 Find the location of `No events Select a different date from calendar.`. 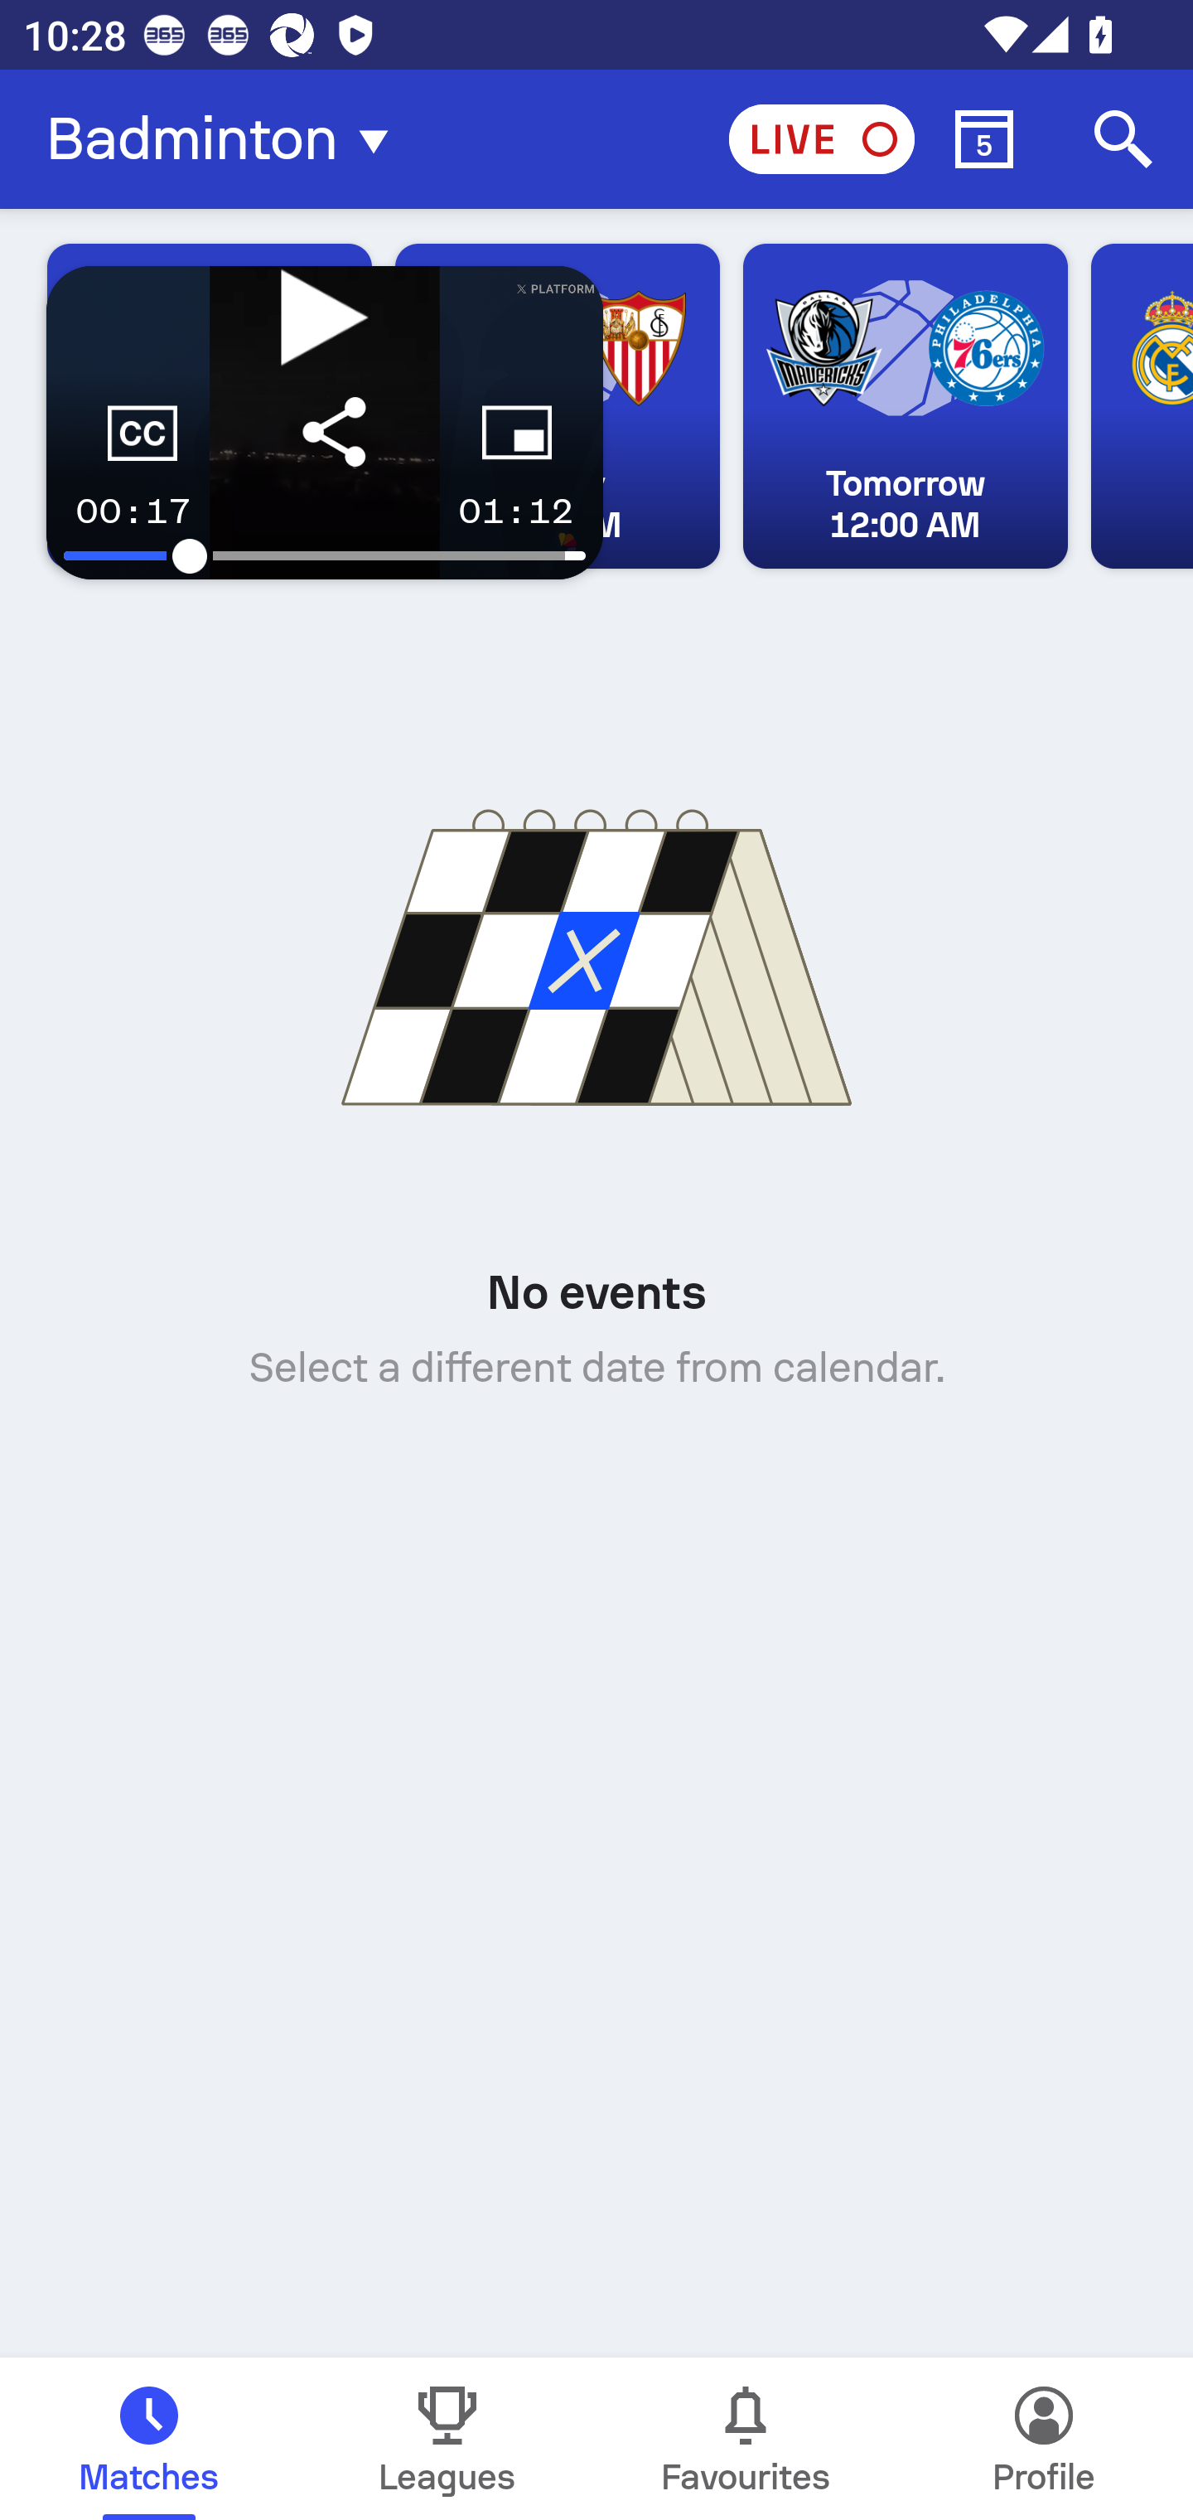

No events Select a different date from calendar. is located at coordinates (596, 1067).